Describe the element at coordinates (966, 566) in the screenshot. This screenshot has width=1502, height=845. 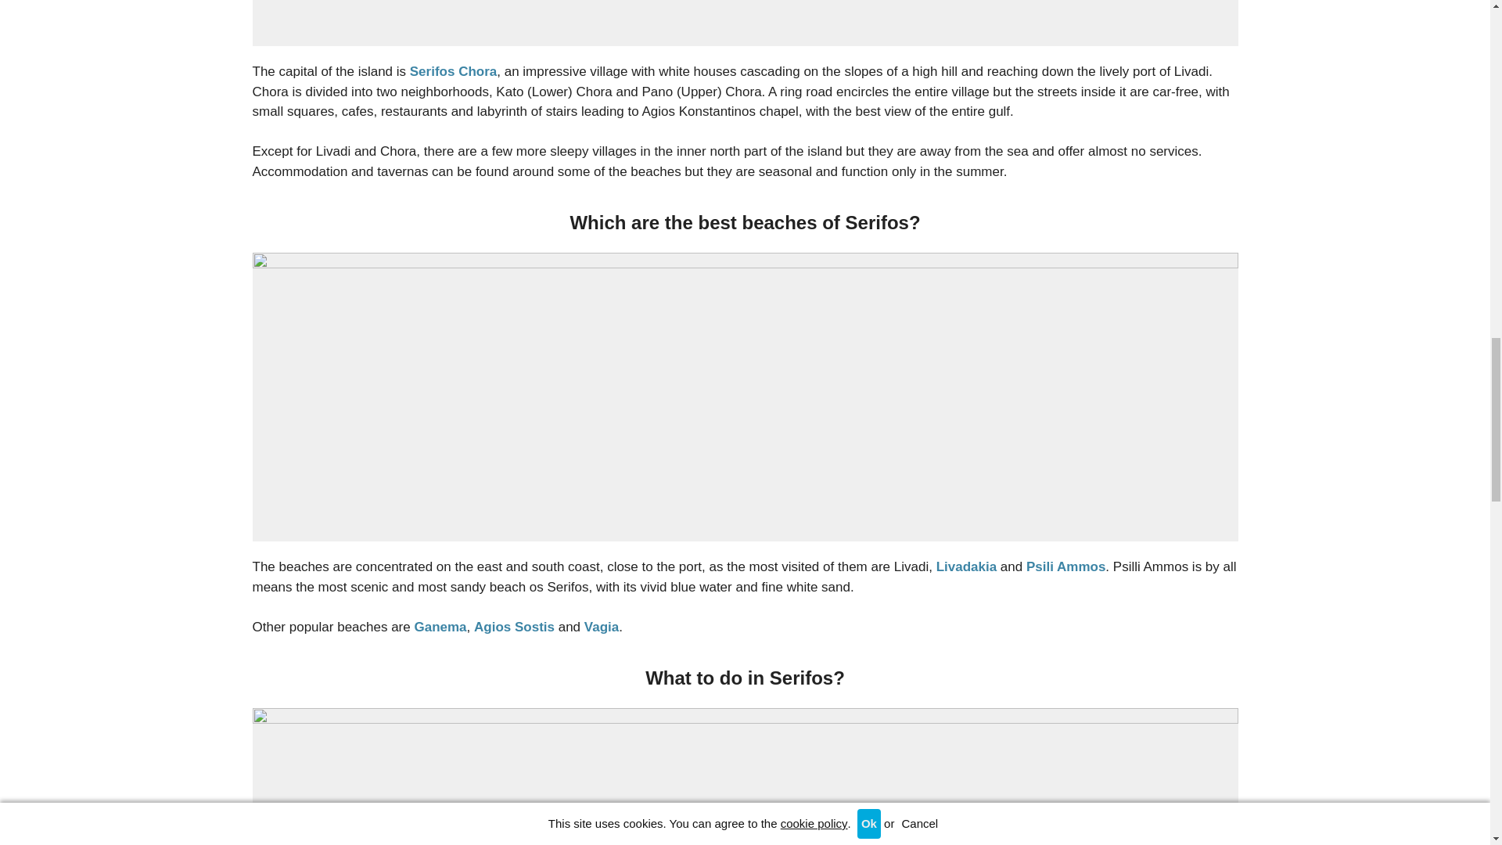
I see `Livadakia` at that location.